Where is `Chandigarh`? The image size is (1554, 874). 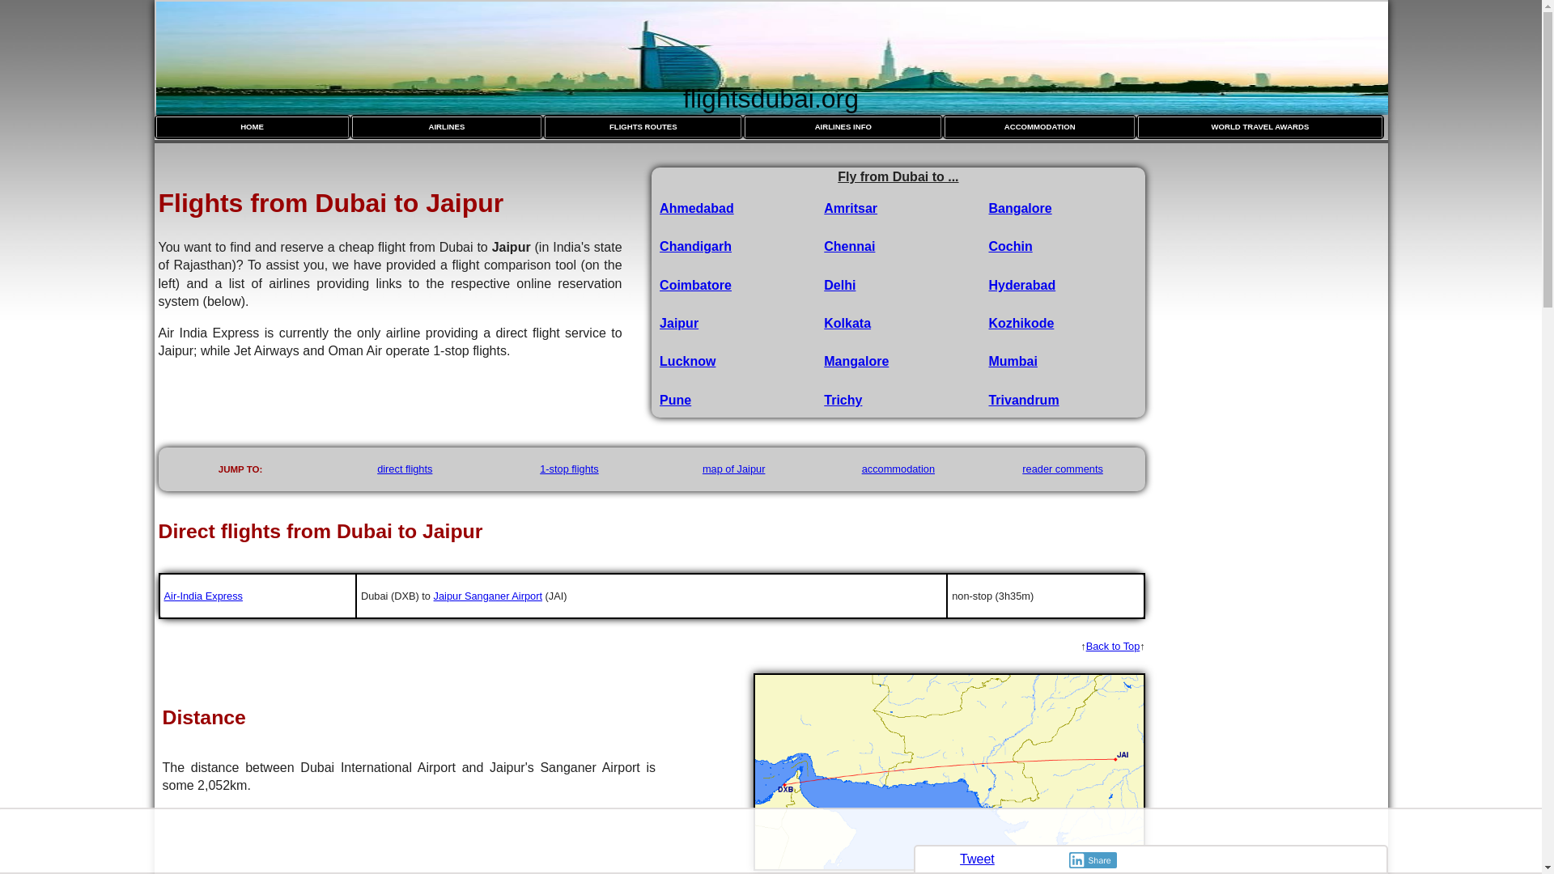
Chandigarh is located at coordinates (695, 246).